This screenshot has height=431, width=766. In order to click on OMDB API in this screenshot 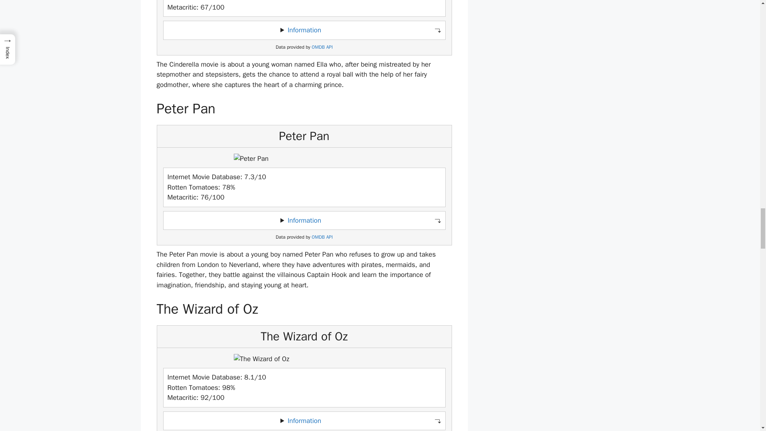, I will do `click(322, 237)`.